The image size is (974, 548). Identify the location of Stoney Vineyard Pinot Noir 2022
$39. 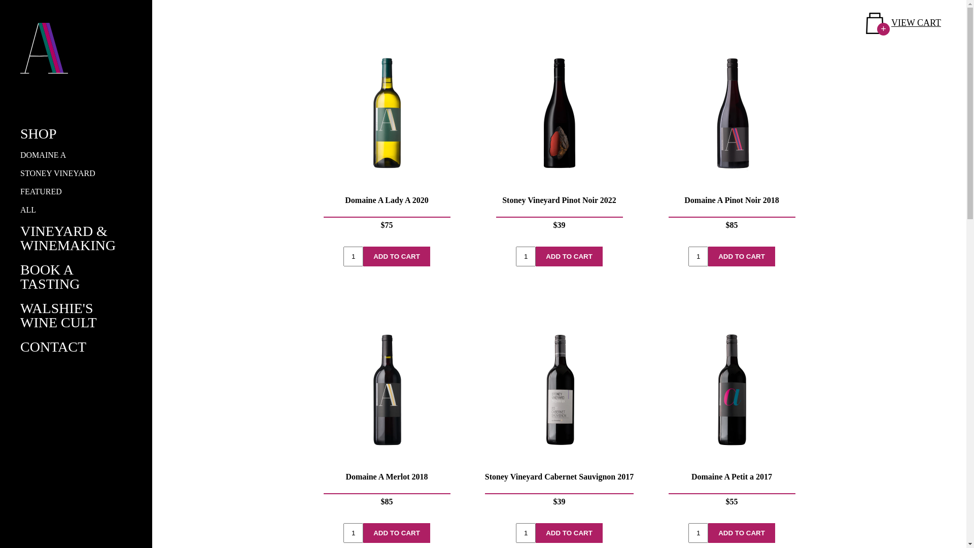
(559, 141).